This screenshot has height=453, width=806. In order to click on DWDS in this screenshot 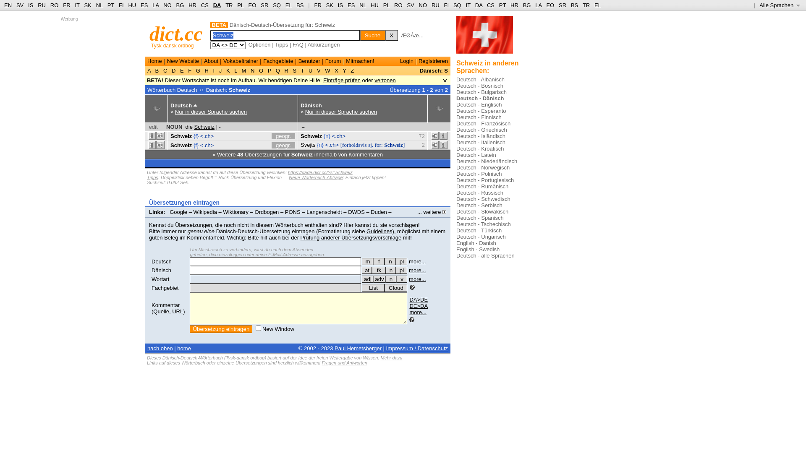, I will do `click(356, 212)`.